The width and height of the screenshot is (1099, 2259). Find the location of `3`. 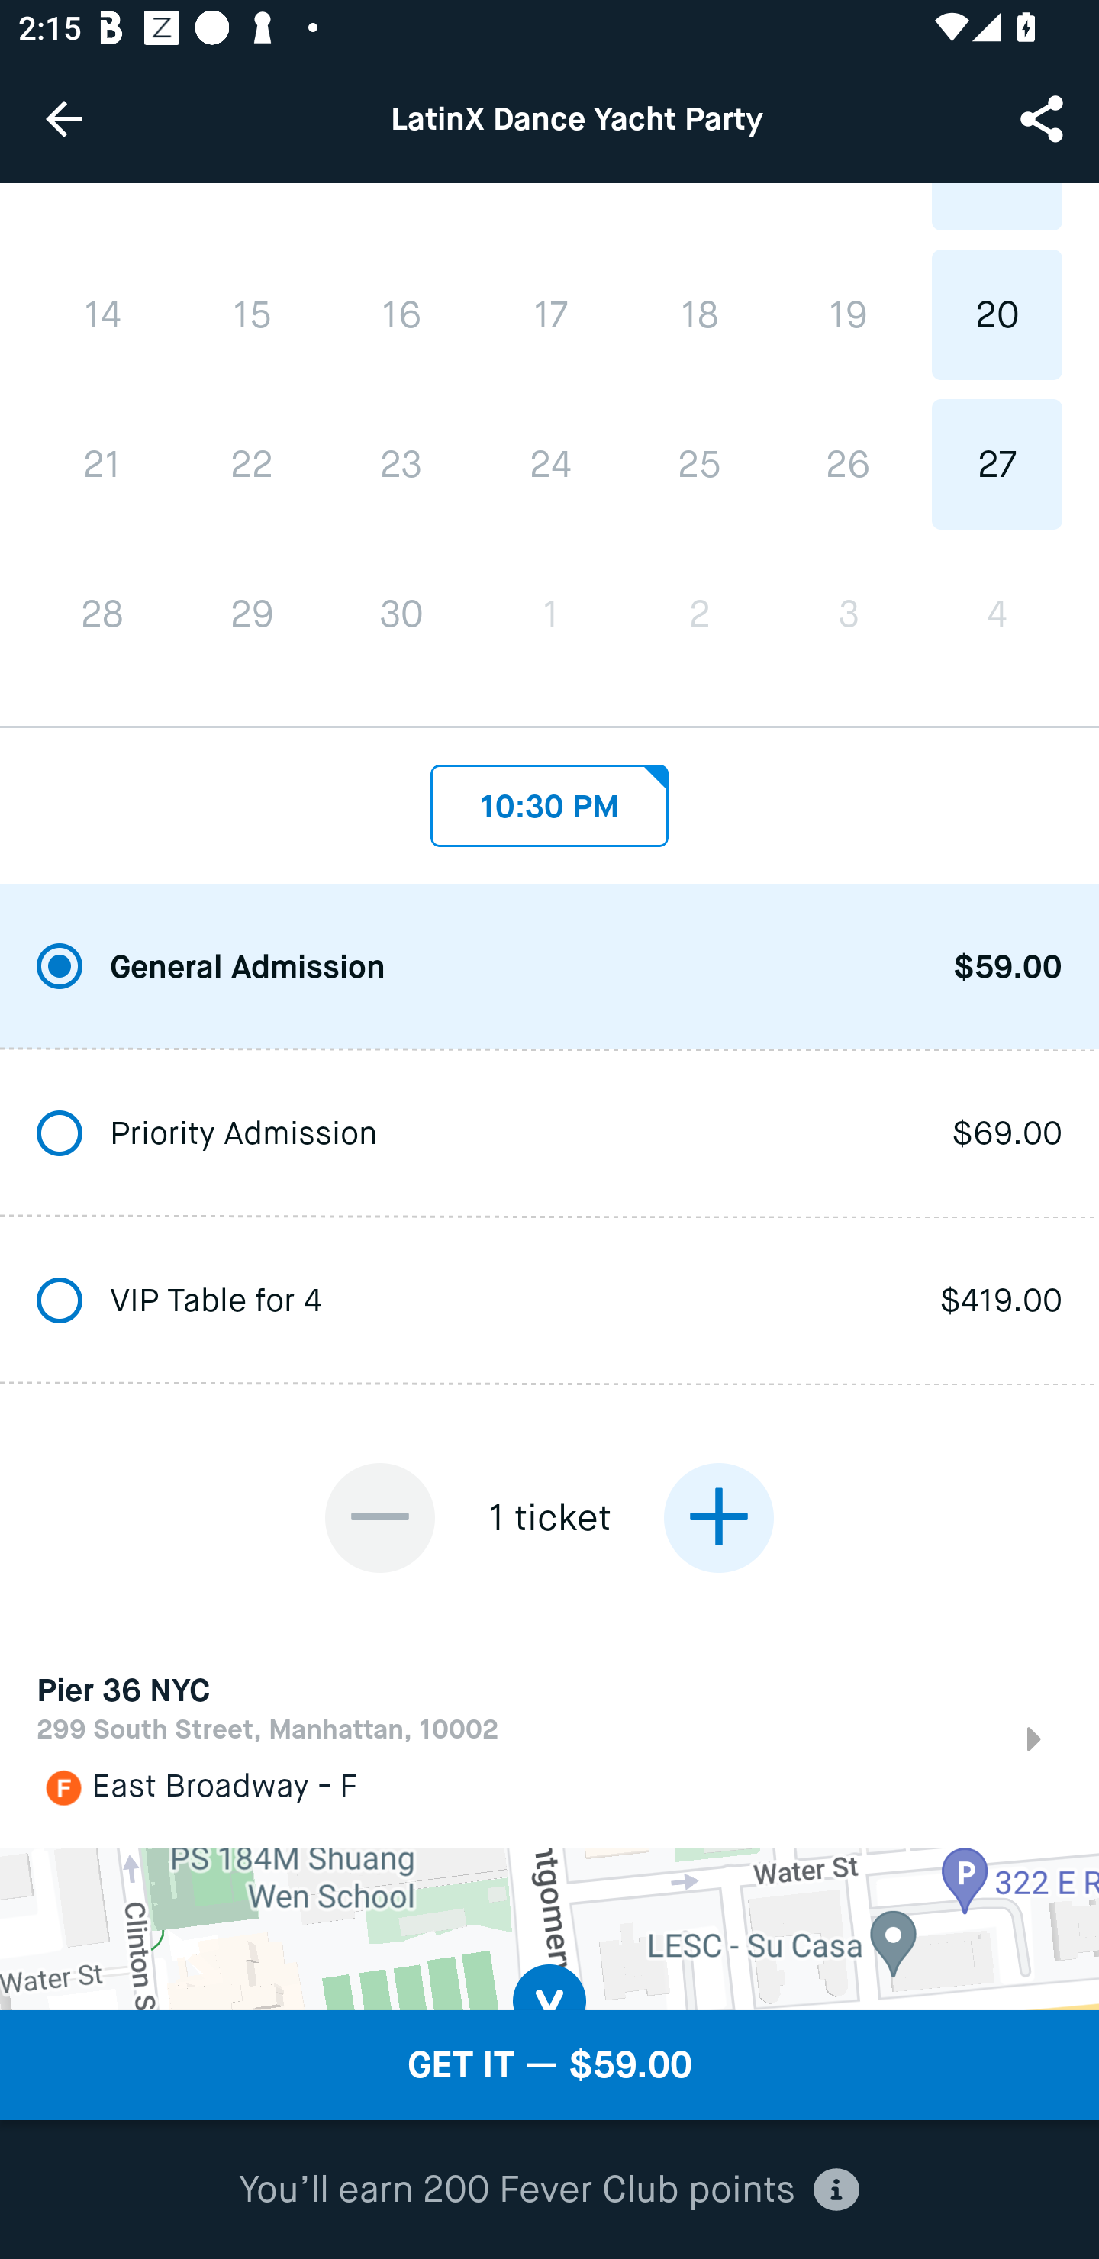

3 is located at coordinates (847, 614).